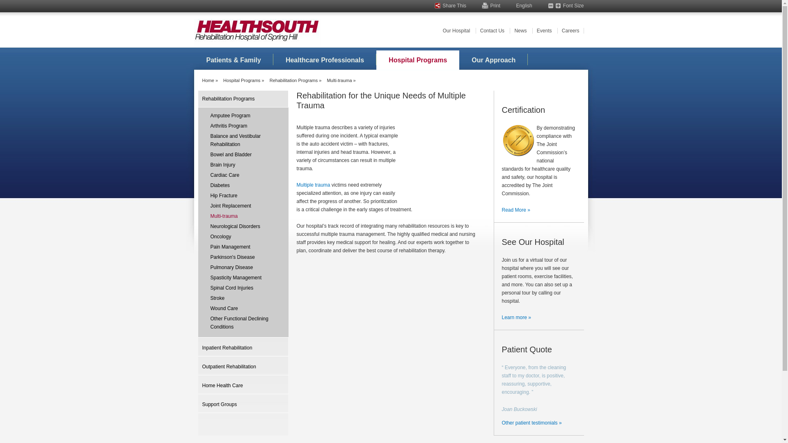  Describe the element at coordinates (492, 6) in the screenshot. I see `Print` at that location.